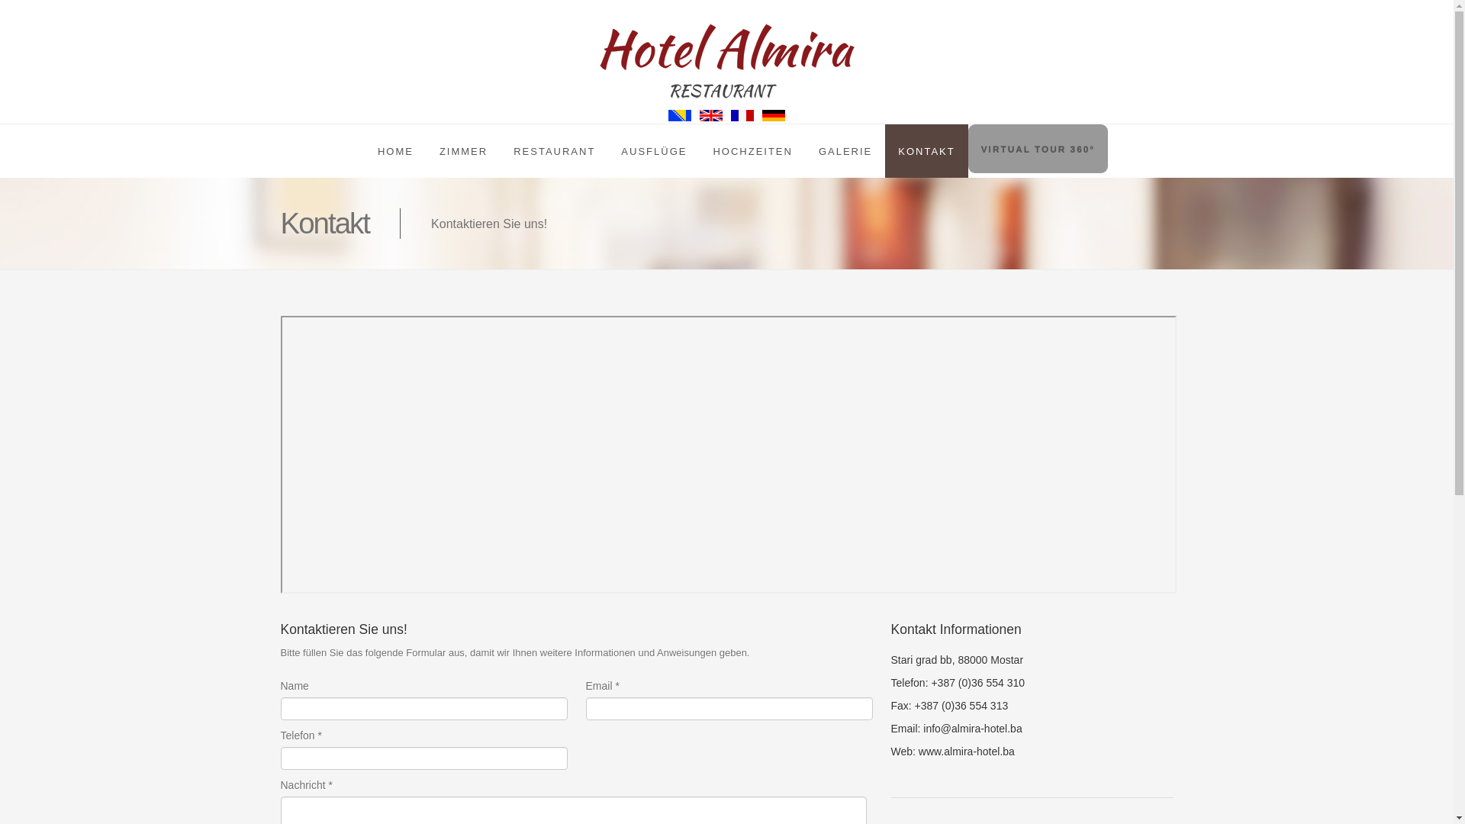 Image resolution: width=1465 pixels, height=824 pixels. I want to click on RESTAURANT, so click(554, 151).